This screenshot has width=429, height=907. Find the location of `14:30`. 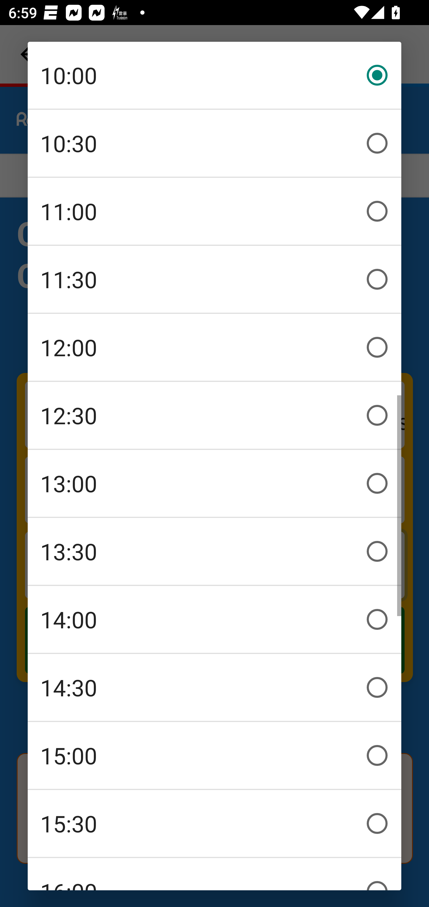

14:30 is located at coordinates (214, 687).